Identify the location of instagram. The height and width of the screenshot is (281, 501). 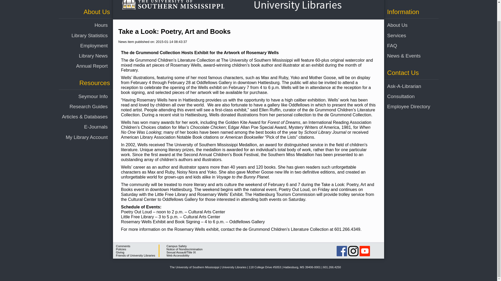
(353, 251).